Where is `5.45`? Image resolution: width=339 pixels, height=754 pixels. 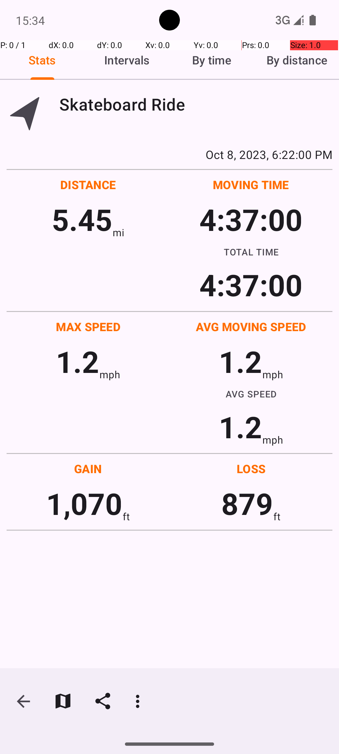
5.45 is located at coordinates (82, 219).